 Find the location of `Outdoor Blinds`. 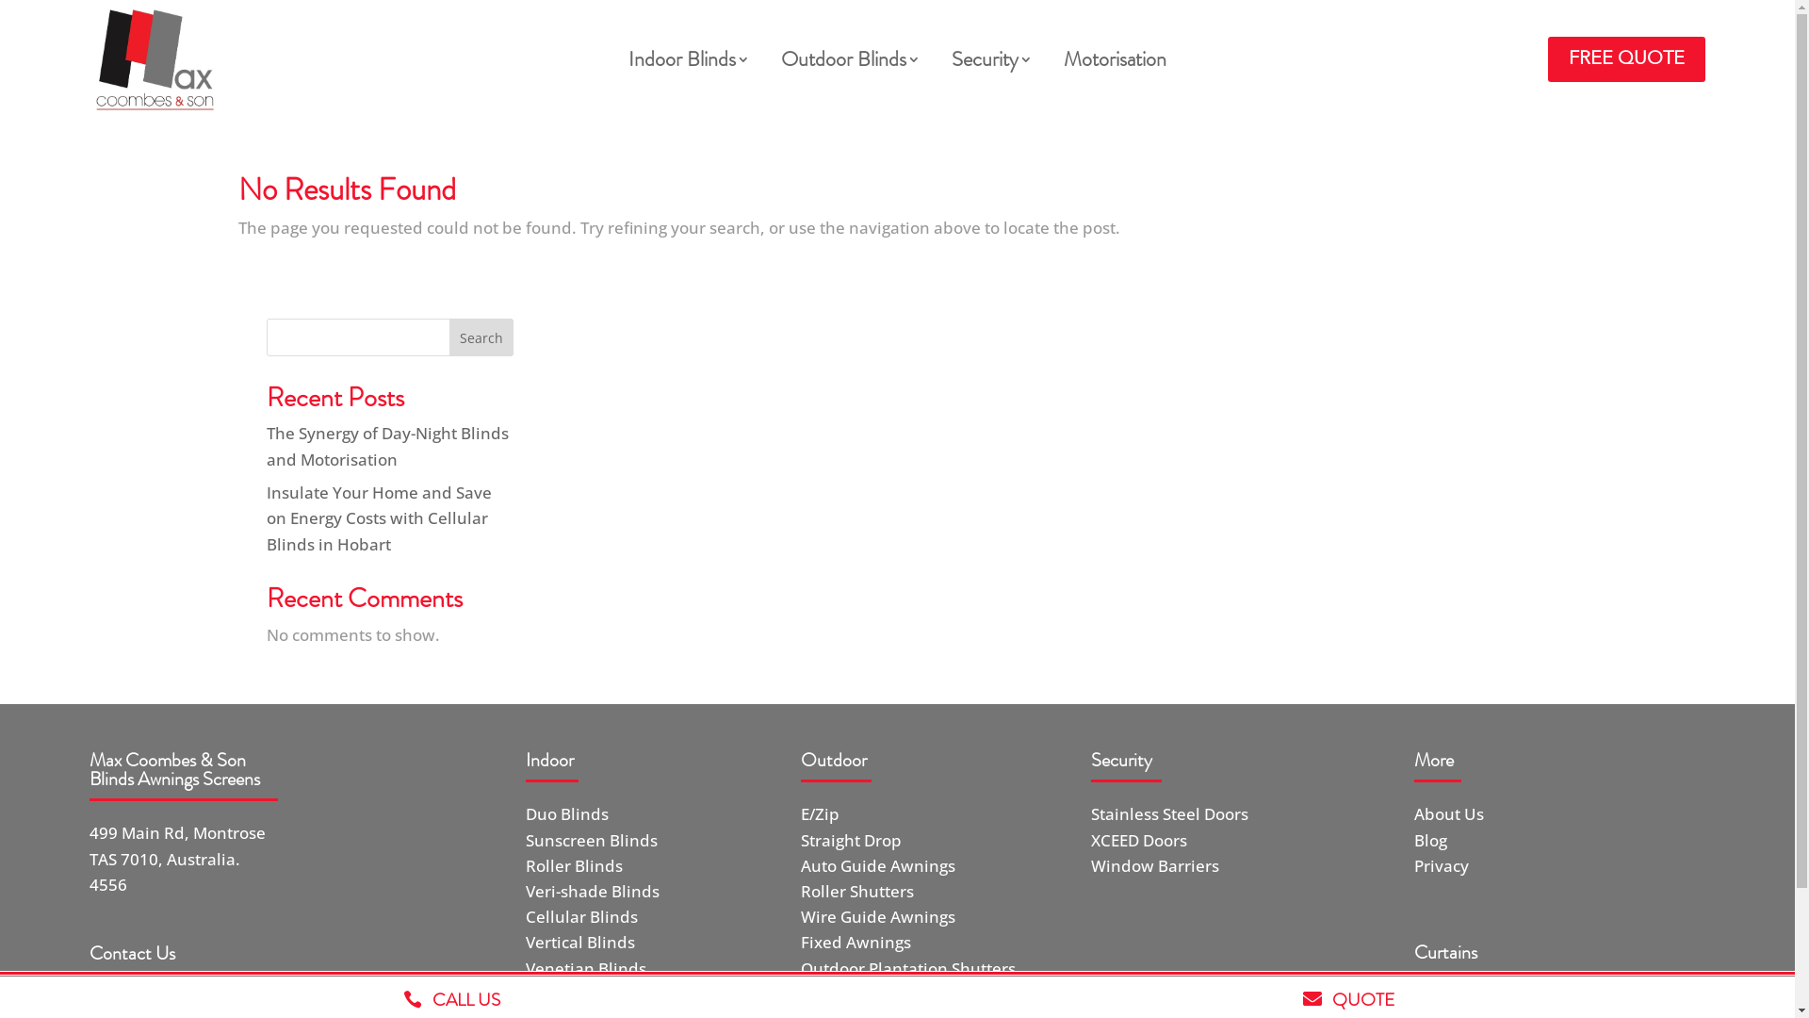

Outdoor Blinds is located at coordinates (844, 63).